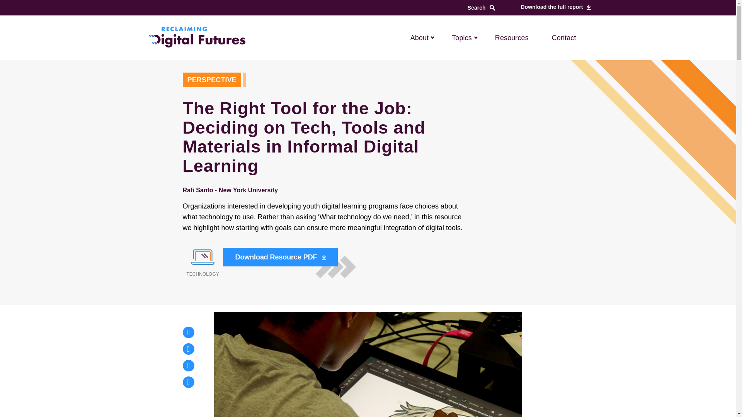 The width and height of the screenshot is (742, 417). I want to click on Resources, so click(512, 37).